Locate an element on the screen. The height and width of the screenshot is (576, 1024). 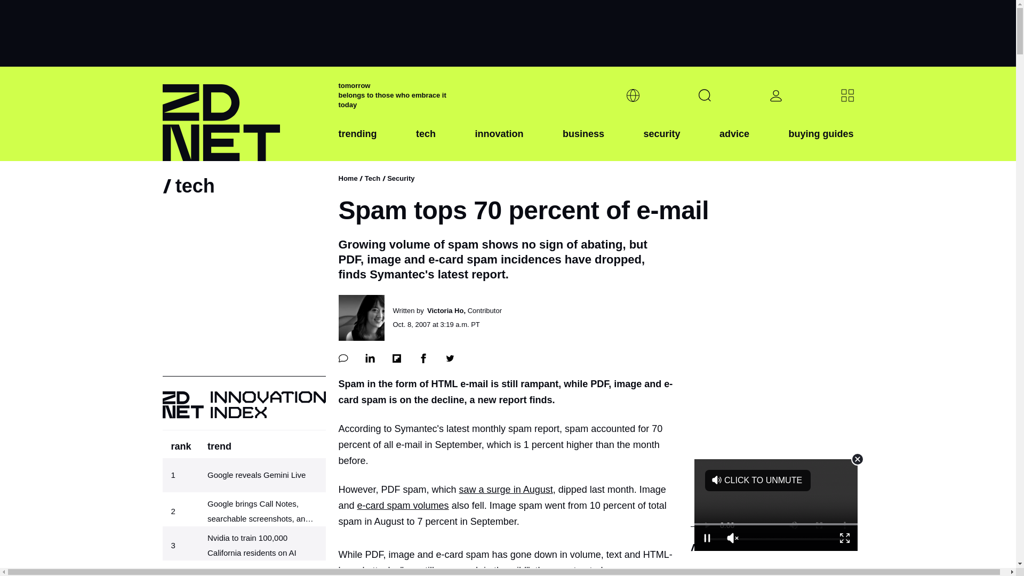
Pause is located at coordinates (707, 538).